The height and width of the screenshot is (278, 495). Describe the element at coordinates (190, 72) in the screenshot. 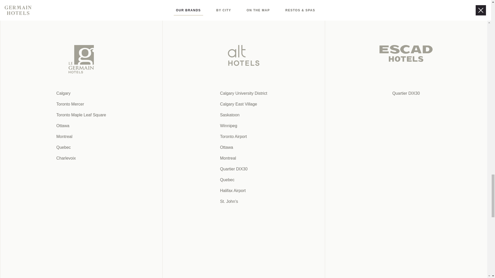

I see `Back to the blog` at that location.